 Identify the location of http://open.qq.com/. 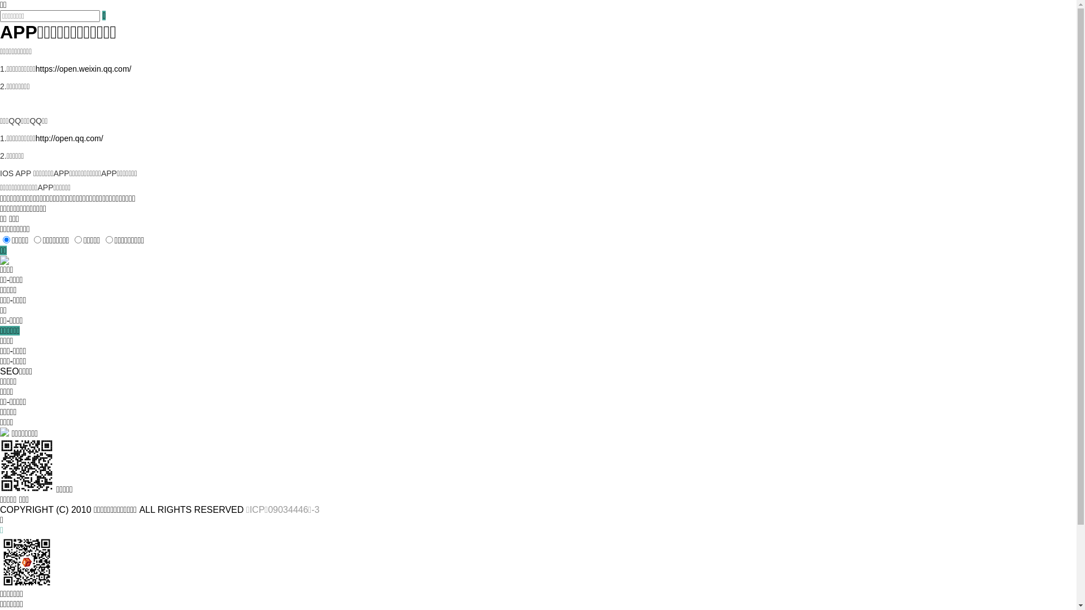
(70, 138).